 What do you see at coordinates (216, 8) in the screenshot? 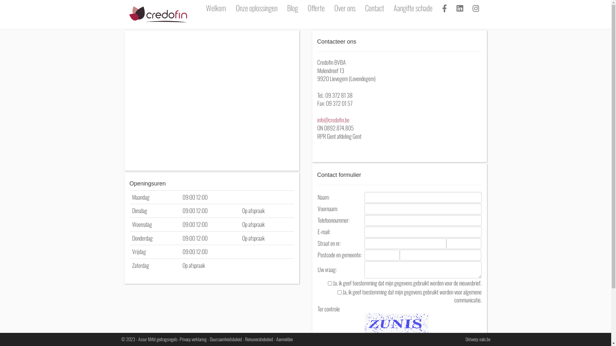
I see `Welkom` at bounding box center [216, 8].